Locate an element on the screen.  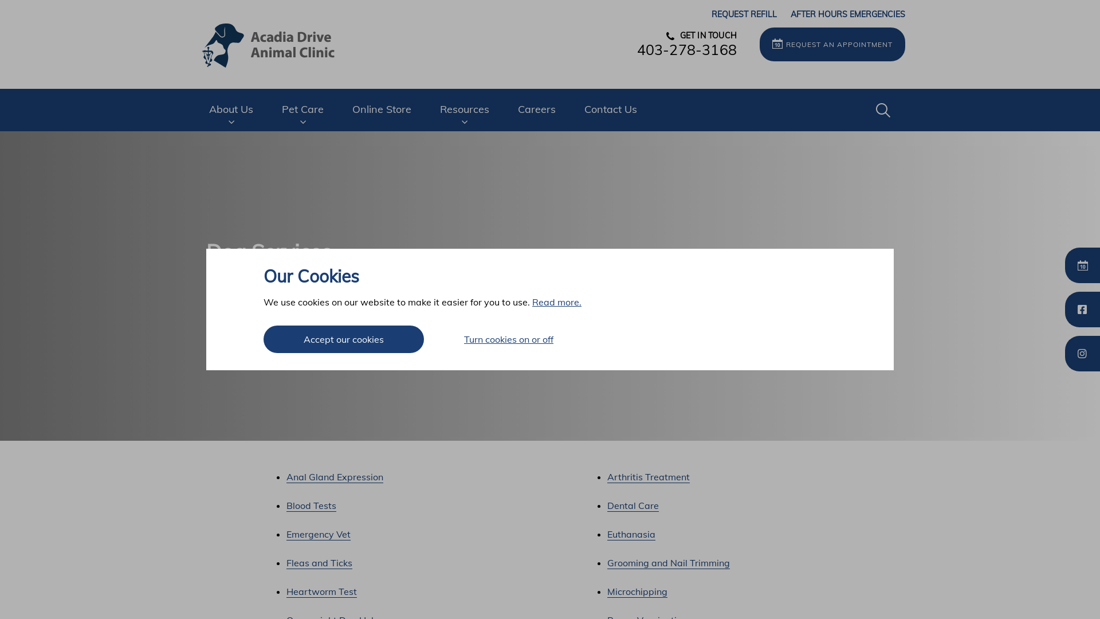
Emergency Vet is located at coordinates (319, 534).